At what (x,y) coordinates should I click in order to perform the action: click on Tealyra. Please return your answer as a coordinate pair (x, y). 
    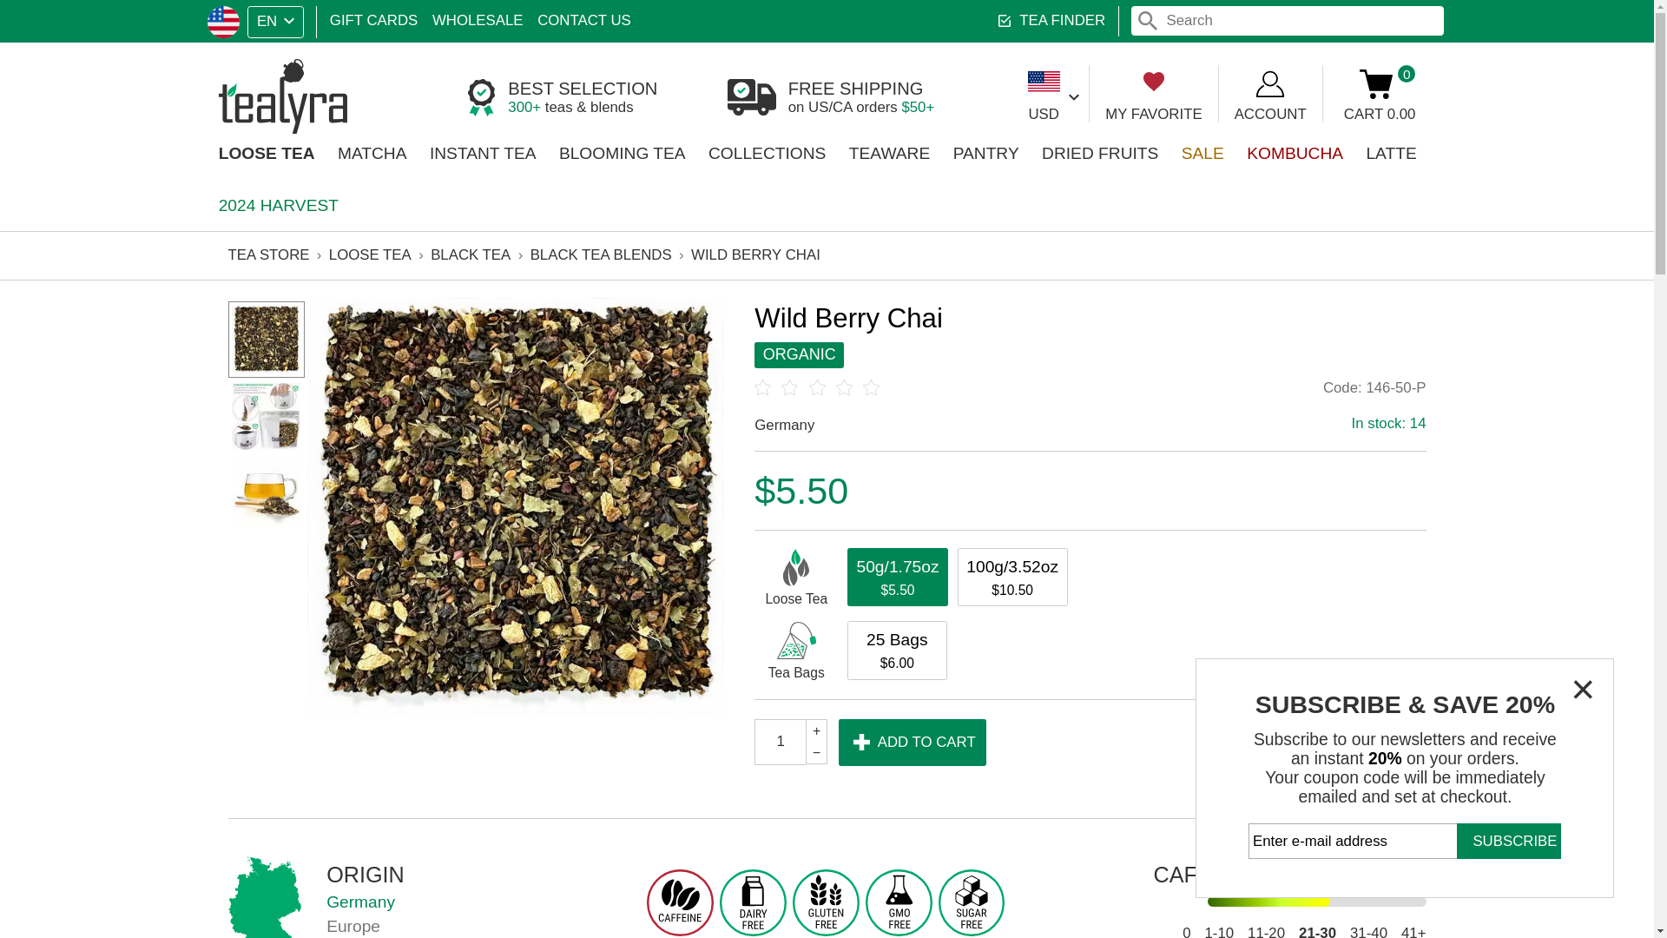
    Looking at the image, I should click on (238, 80).